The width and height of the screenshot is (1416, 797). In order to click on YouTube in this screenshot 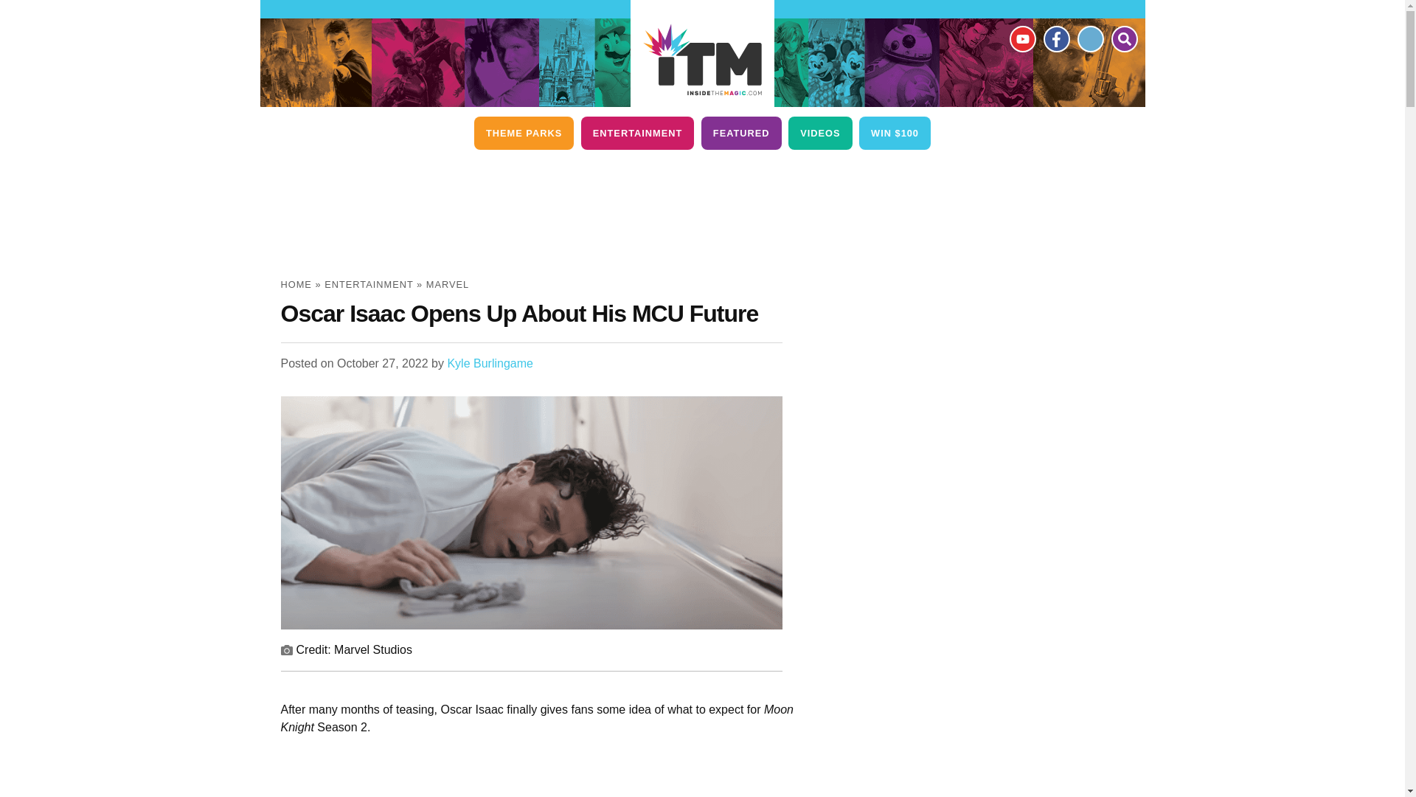, I will do `click(1021, 38)`.